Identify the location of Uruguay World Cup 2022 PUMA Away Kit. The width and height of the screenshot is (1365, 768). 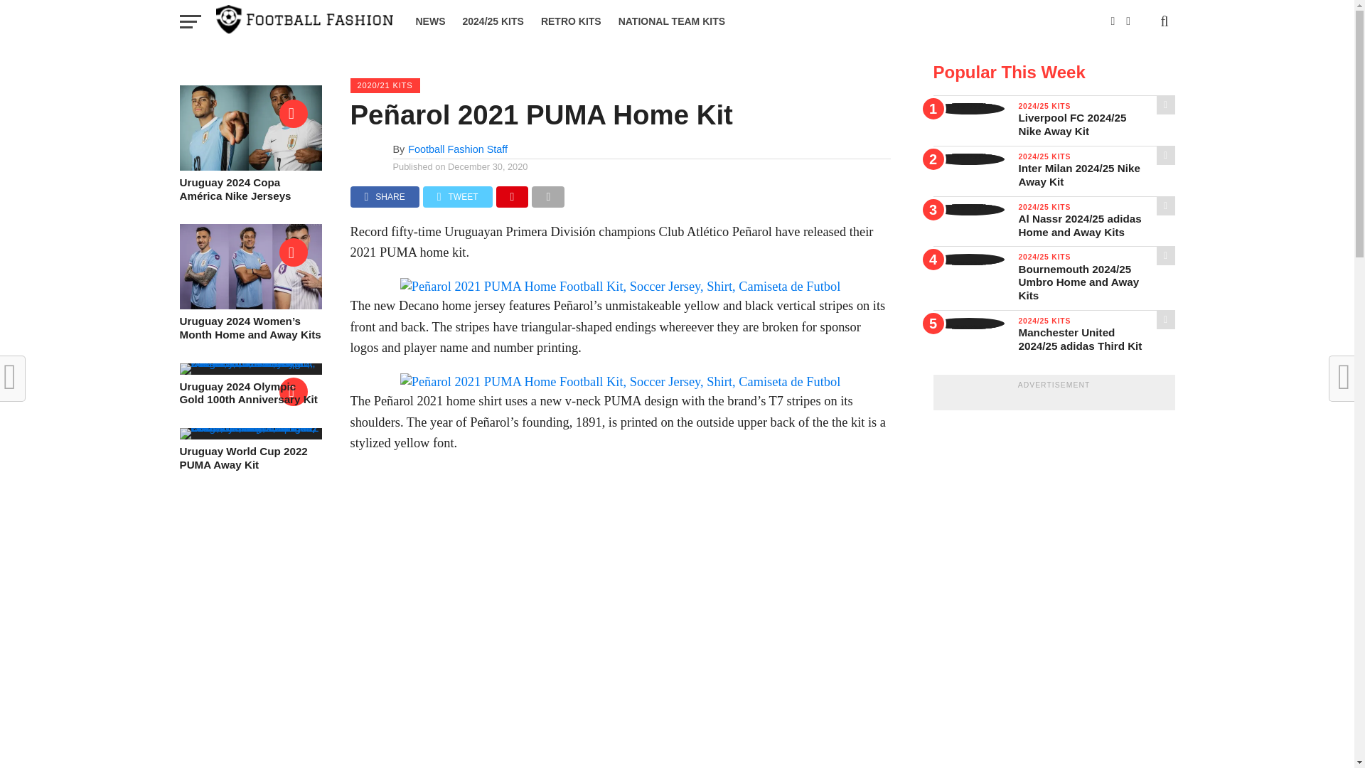
(250, 427).